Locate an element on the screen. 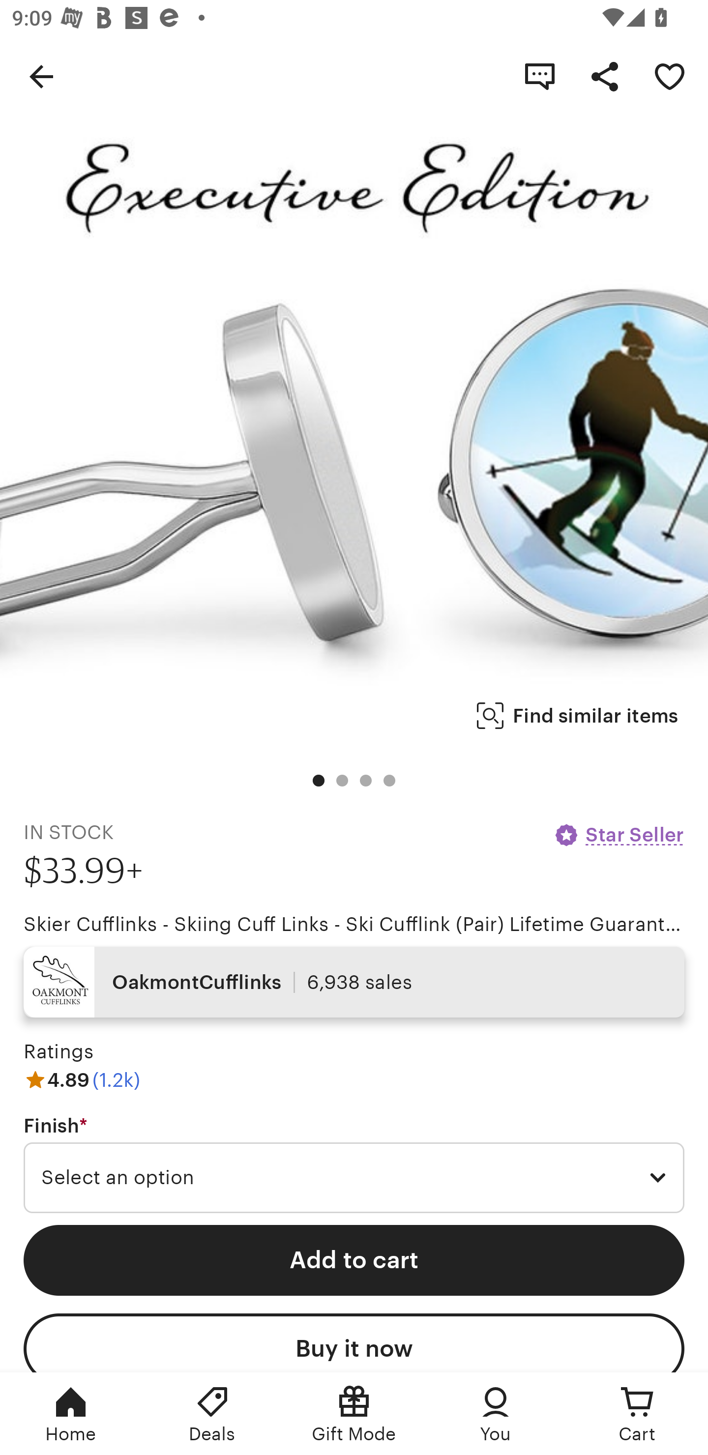  Select an option is located at coordinates (354, 1178).